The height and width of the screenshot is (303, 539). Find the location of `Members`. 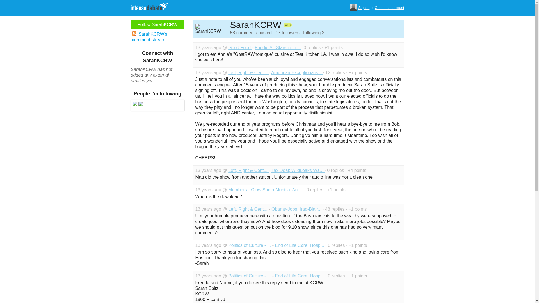

Members is located at coordinates (238, 190).